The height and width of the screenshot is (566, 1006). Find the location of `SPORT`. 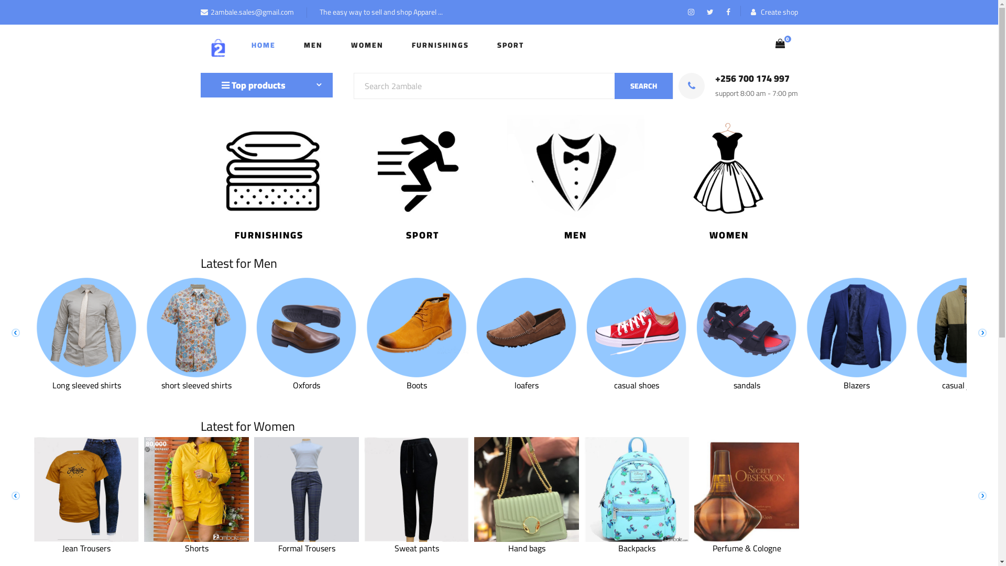

SPORT is located at coordinates (729, 235).